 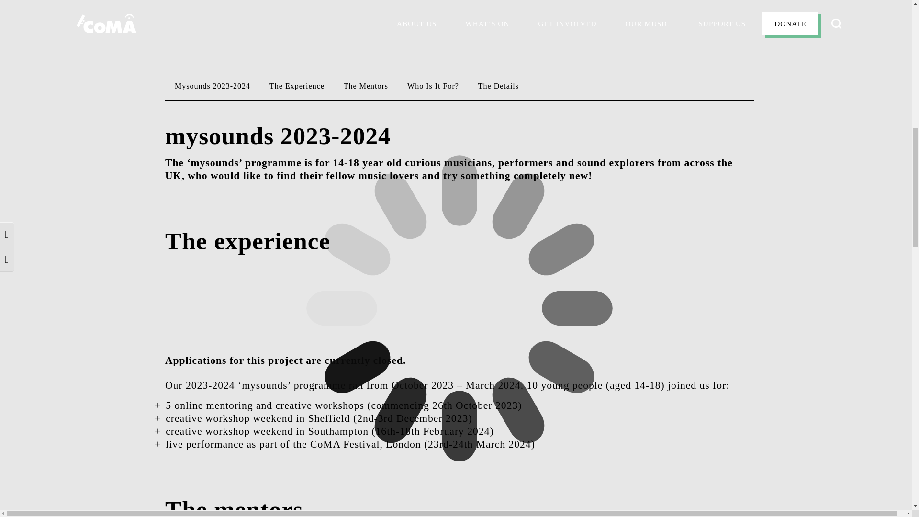 What do you see at coordinates (433, 86) in the screenshot?
I see `Who Is It For?` at bounding box center [433, 86].